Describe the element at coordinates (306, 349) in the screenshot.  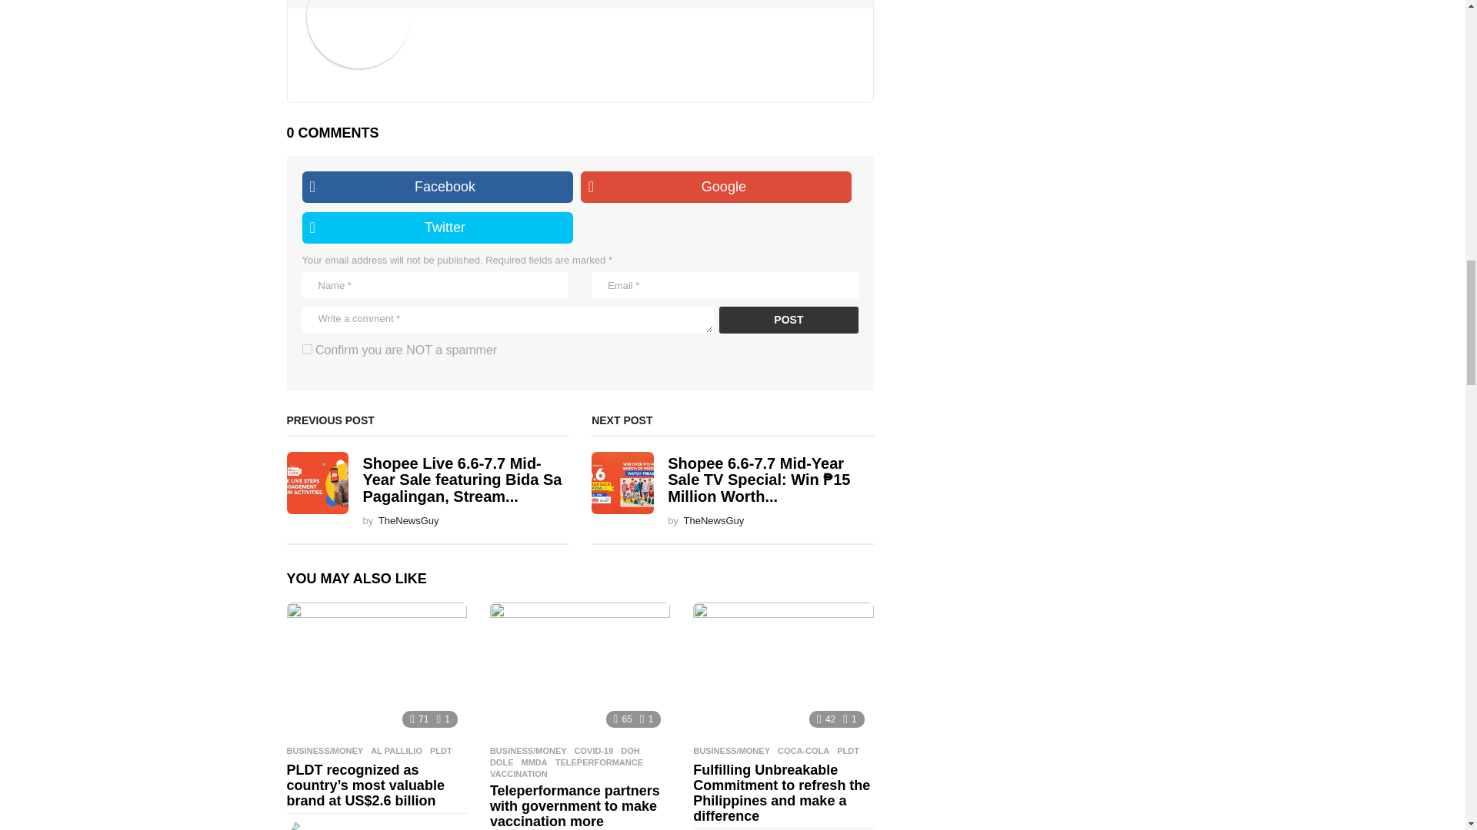
I see `on` at that location.